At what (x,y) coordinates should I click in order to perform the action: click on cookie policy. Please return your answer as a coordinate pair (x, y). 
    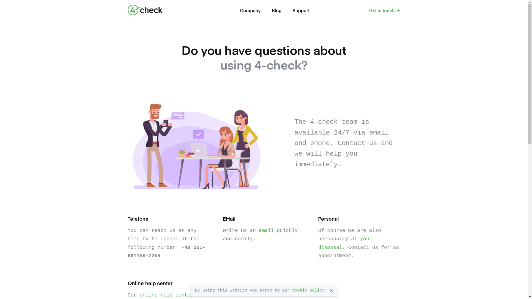
    Looking at the image, I should click on (309, 291).